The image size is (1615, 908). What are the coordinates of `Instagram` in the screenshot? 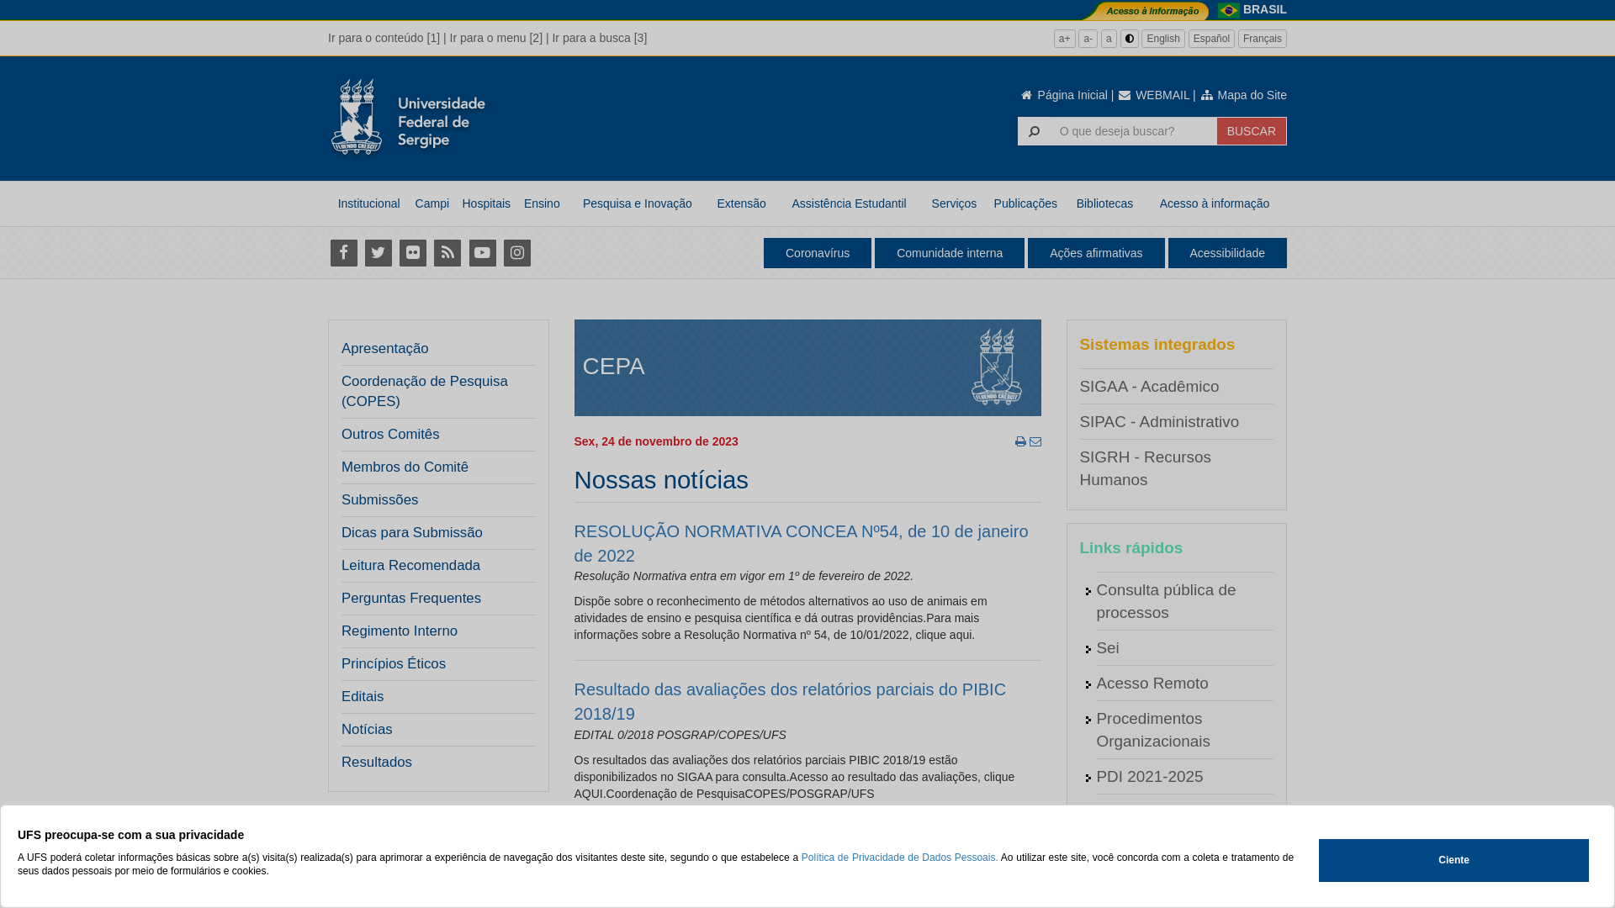 It's located at (516, 252).